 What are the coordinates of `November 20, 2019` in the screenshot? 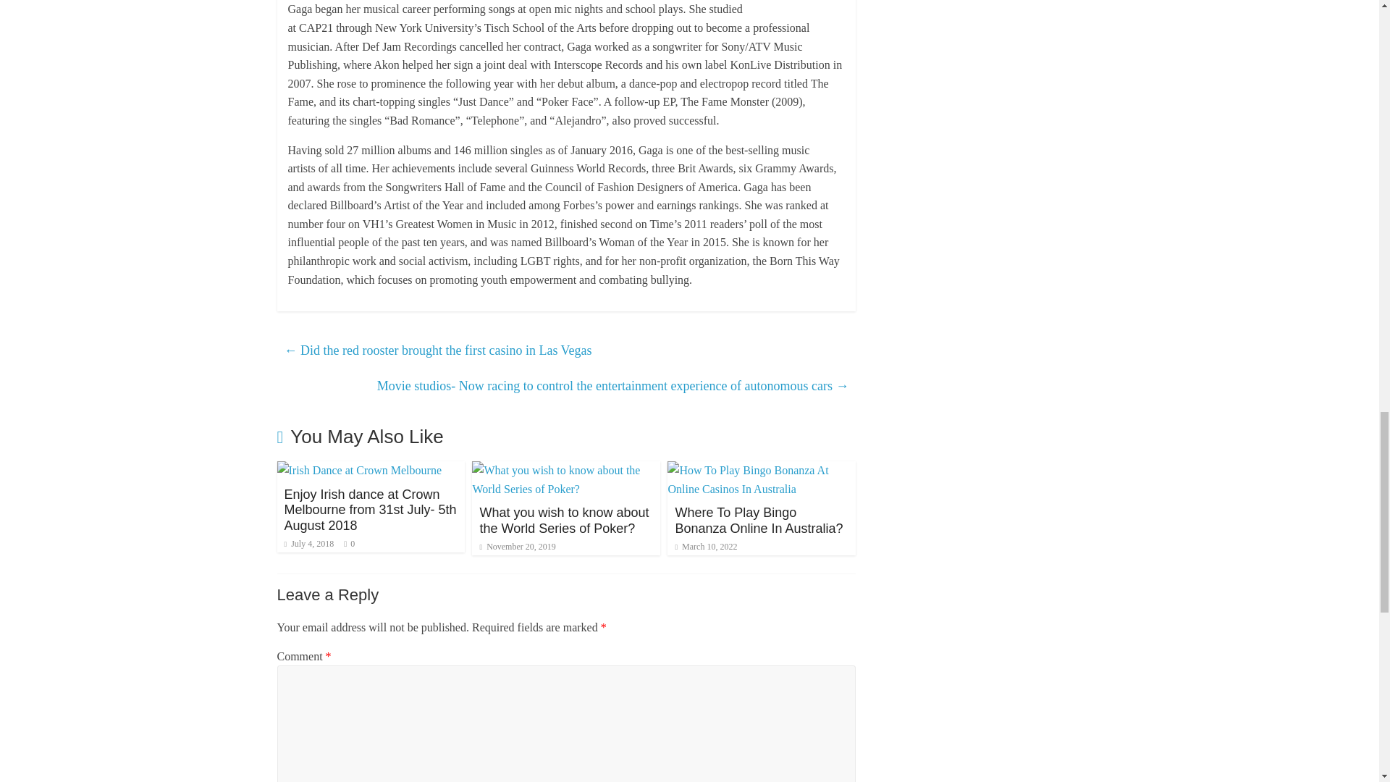 It's located at (517, 547).